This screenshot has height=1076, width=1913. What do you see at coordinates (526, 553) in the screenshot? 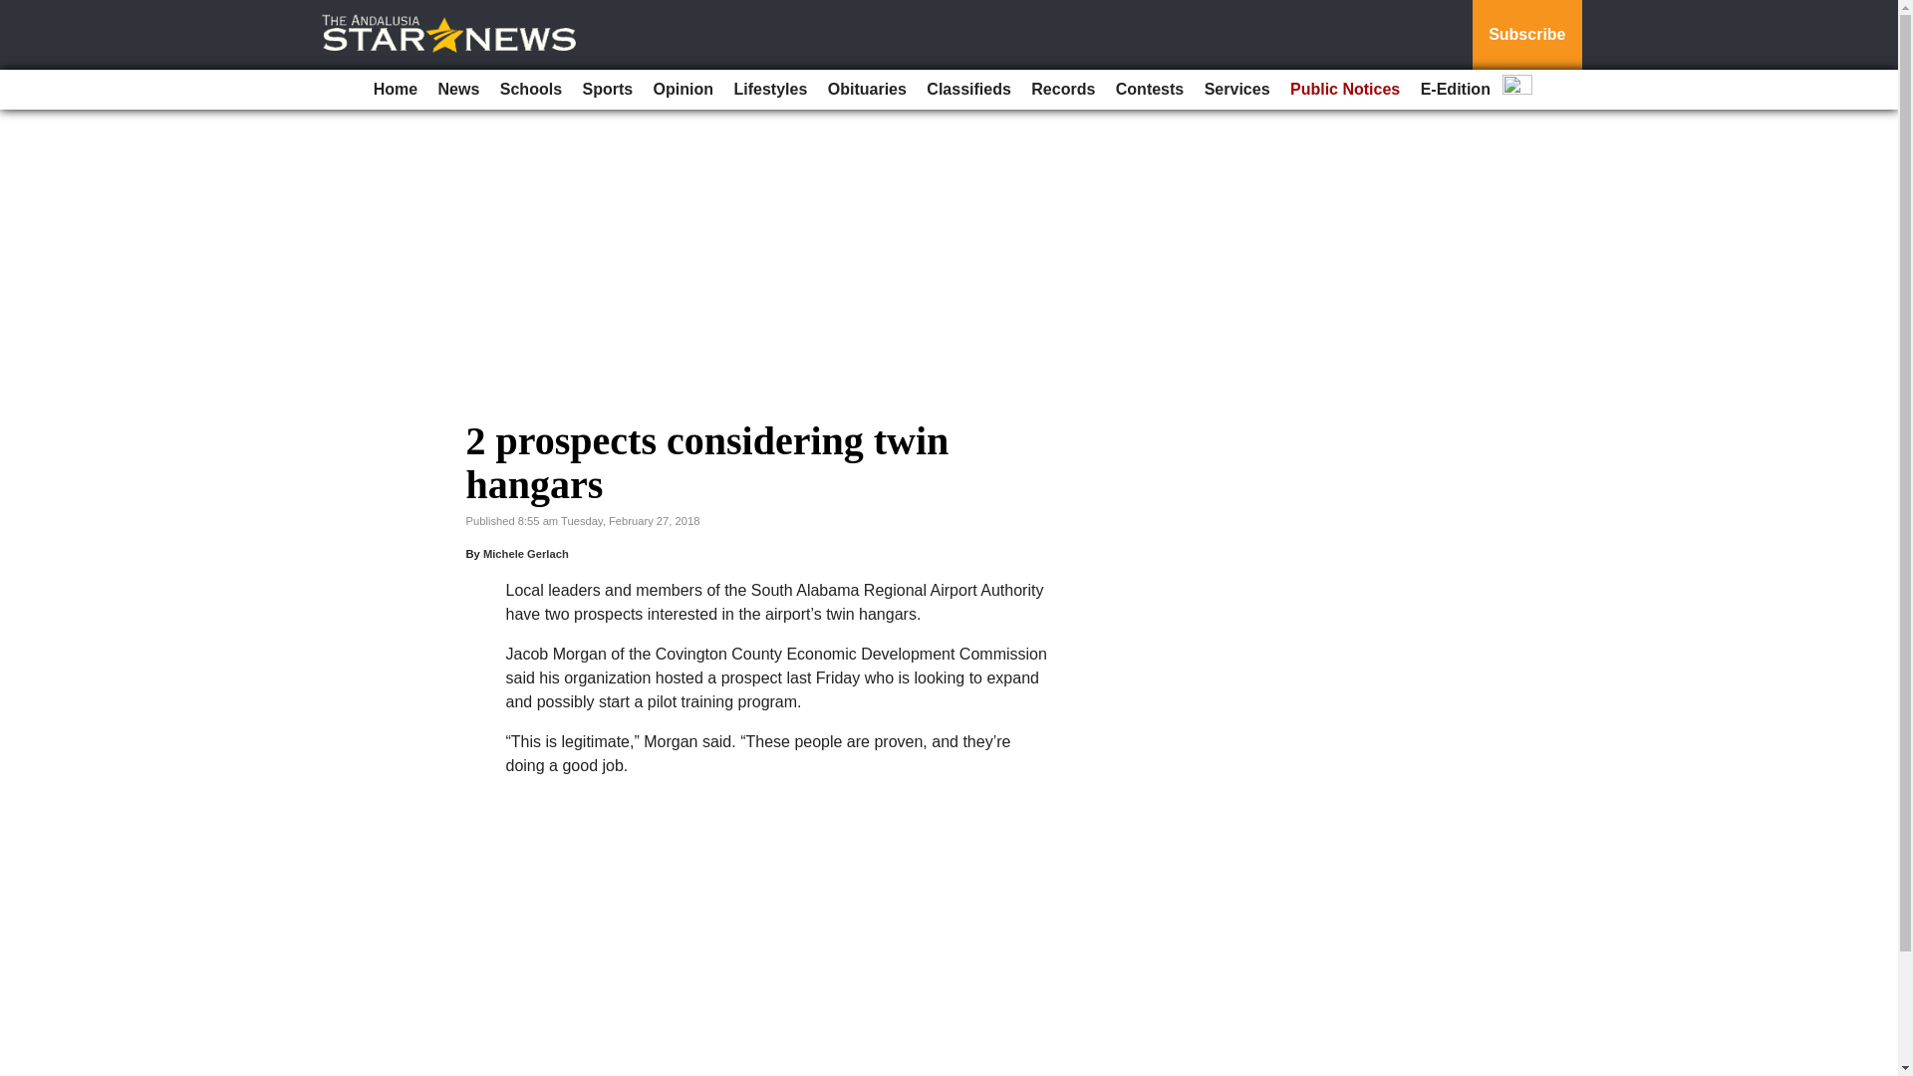
I see `Michele Gerlach` at bounding box center [526, 553].